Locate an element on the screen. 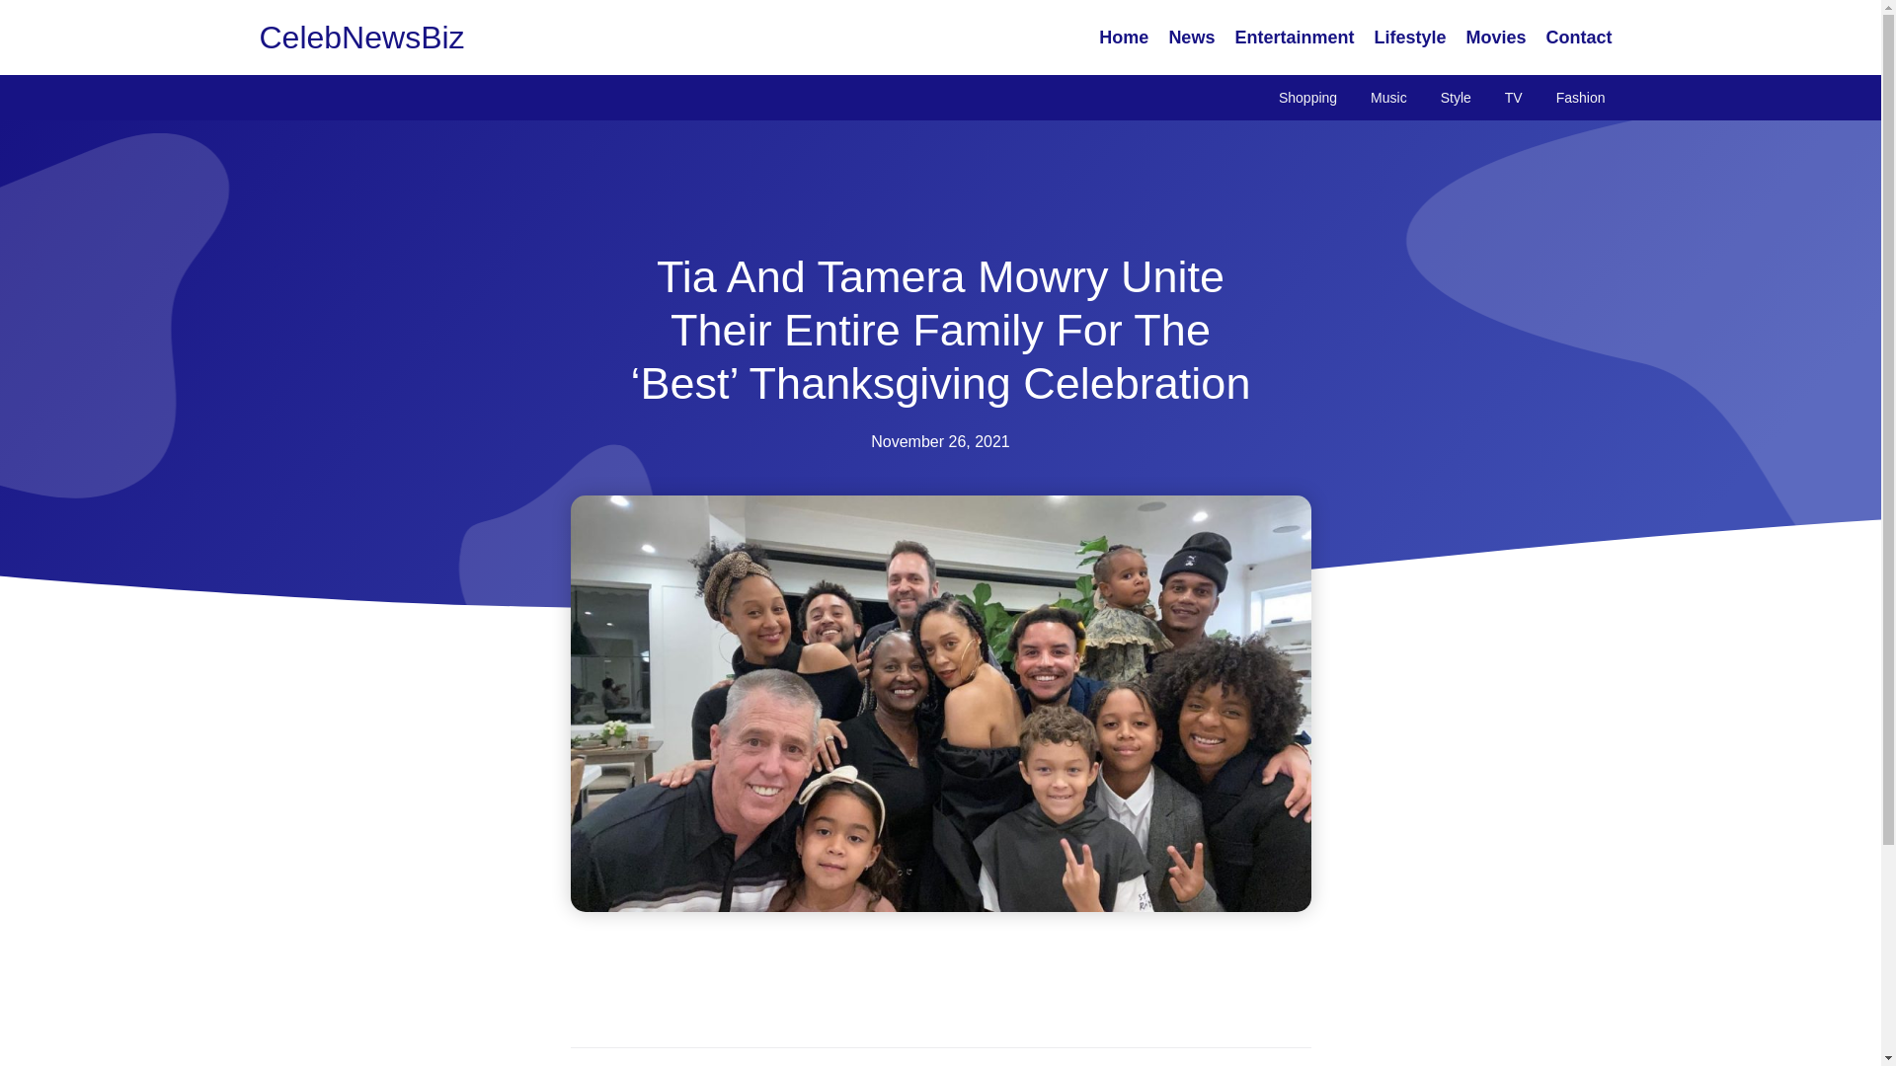 This screenshot has width=1896, height=1066. Lifestyle is located at coordinates (1409, 38).